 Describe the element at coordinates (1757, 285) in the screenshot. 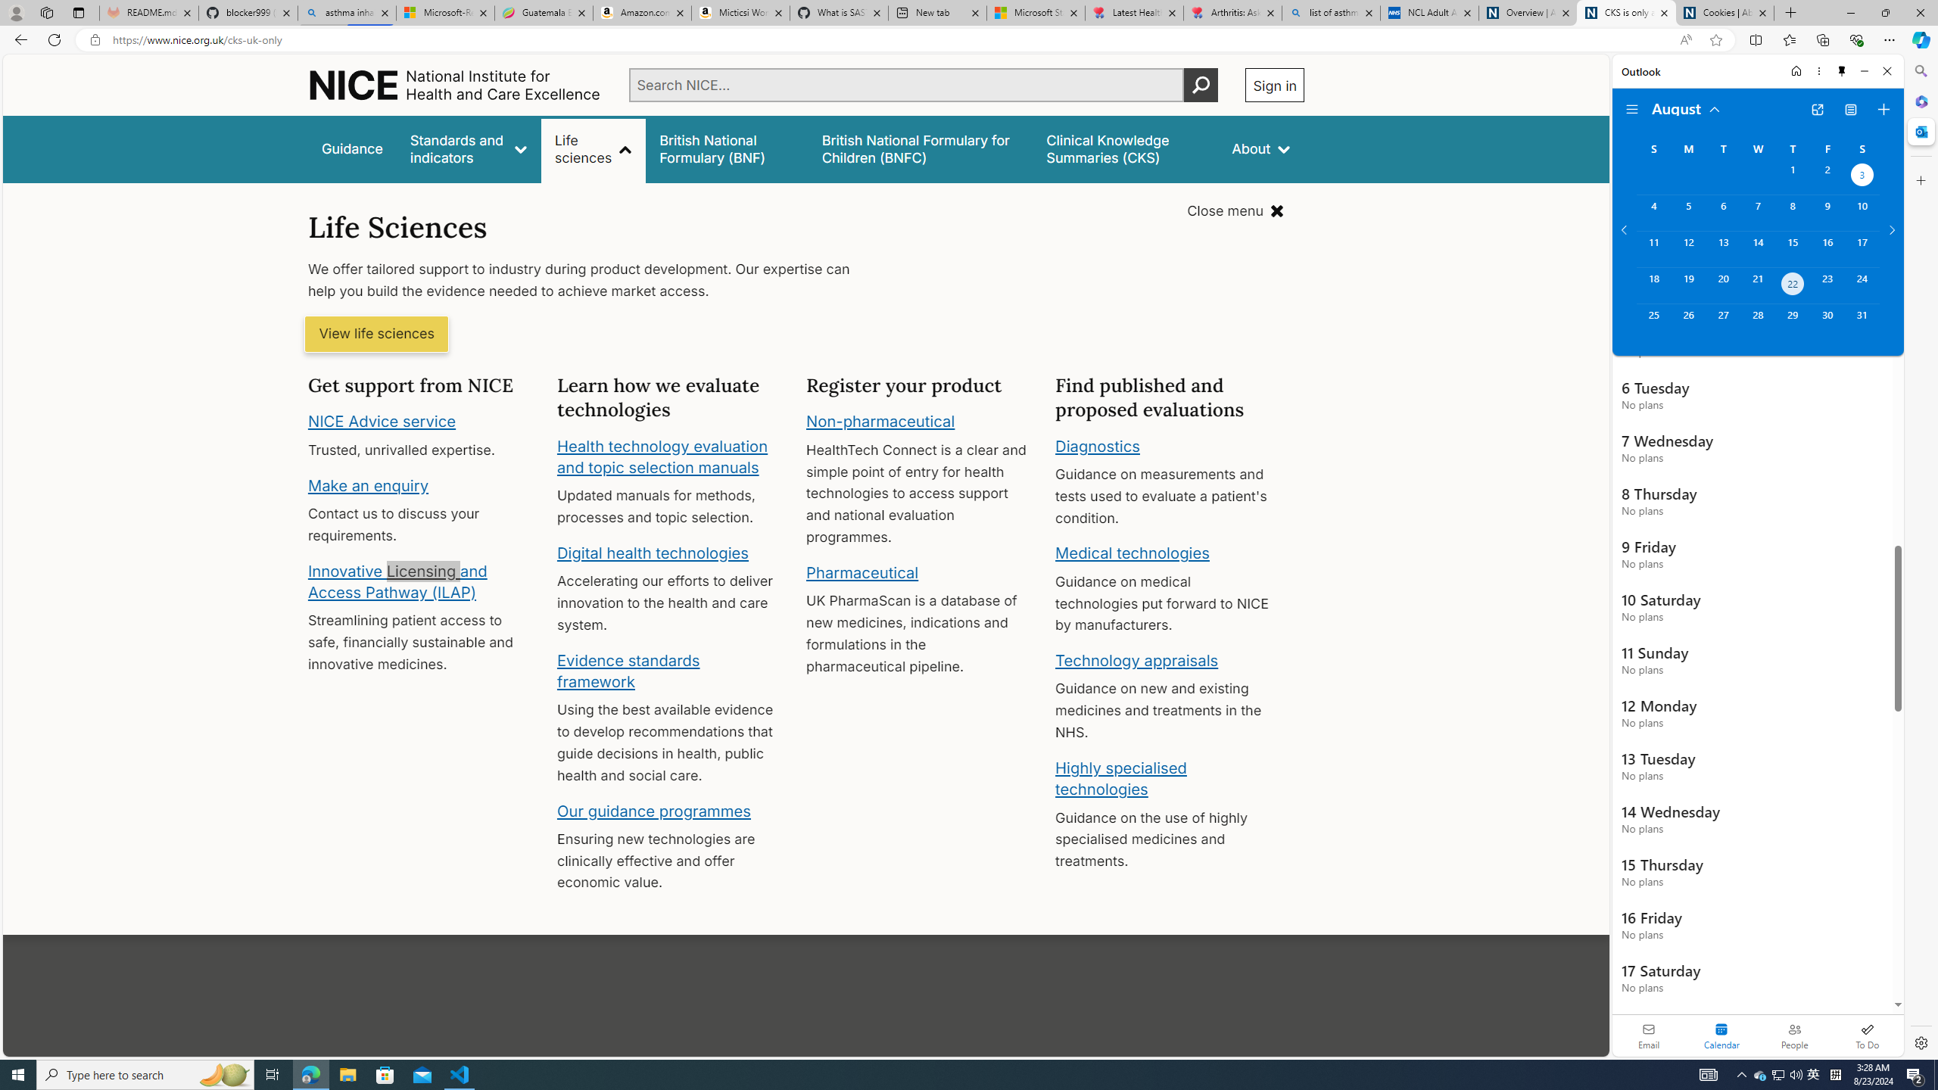

I see `Wednesday, August 21, 2024. ` at that location.